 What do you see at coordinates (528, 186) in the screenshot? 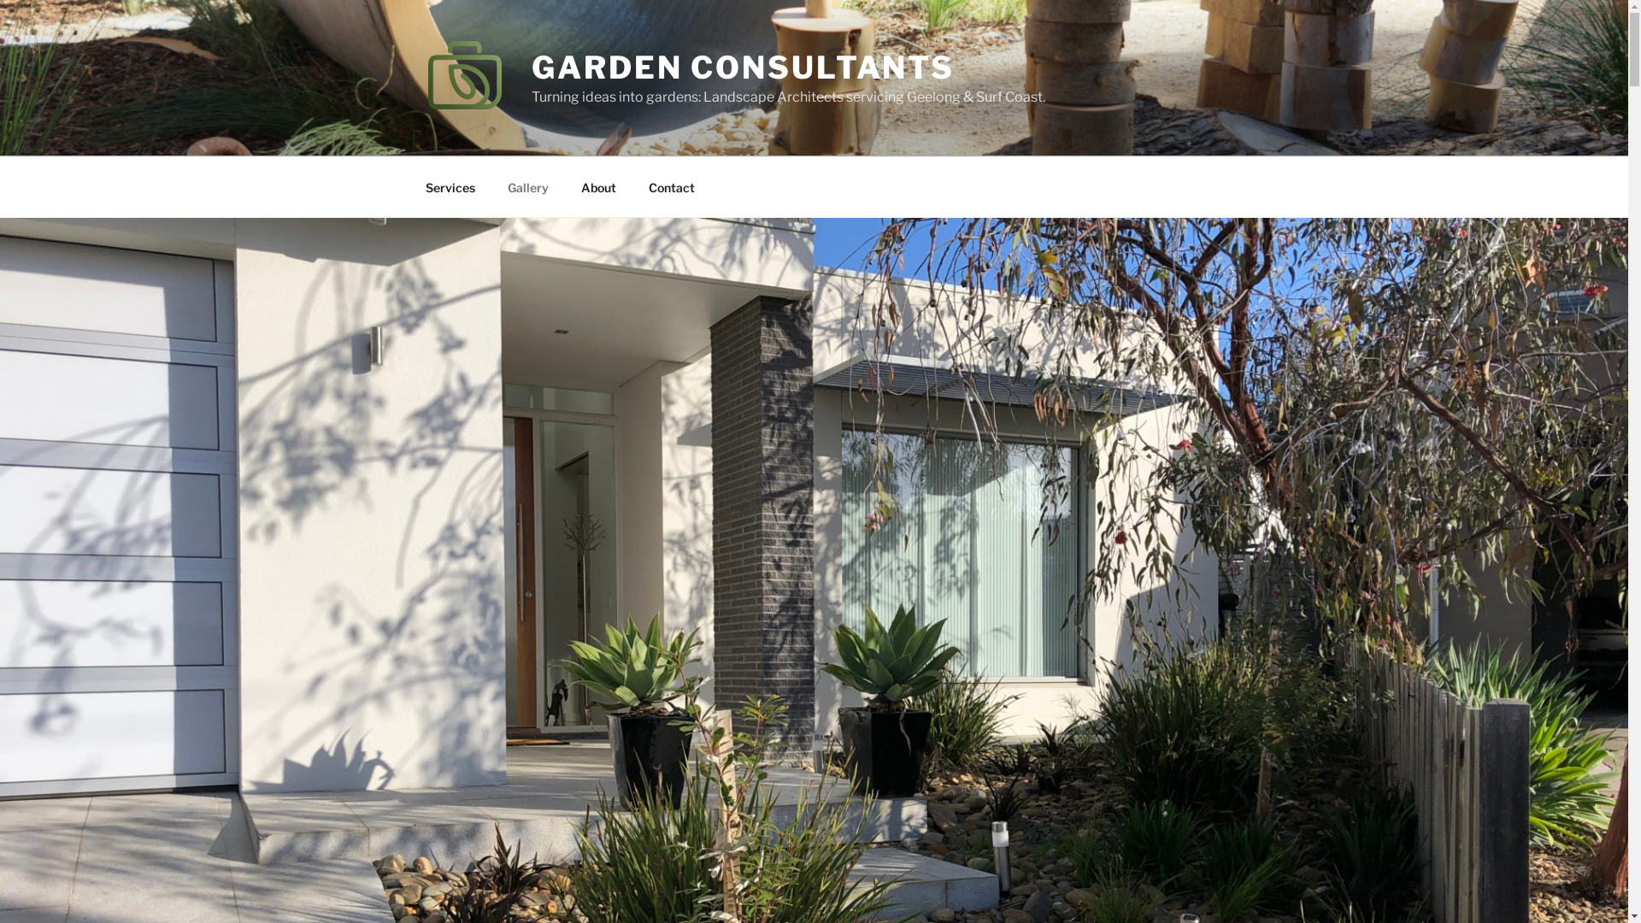
I see `Gallery` at bounding box center [528, 186].